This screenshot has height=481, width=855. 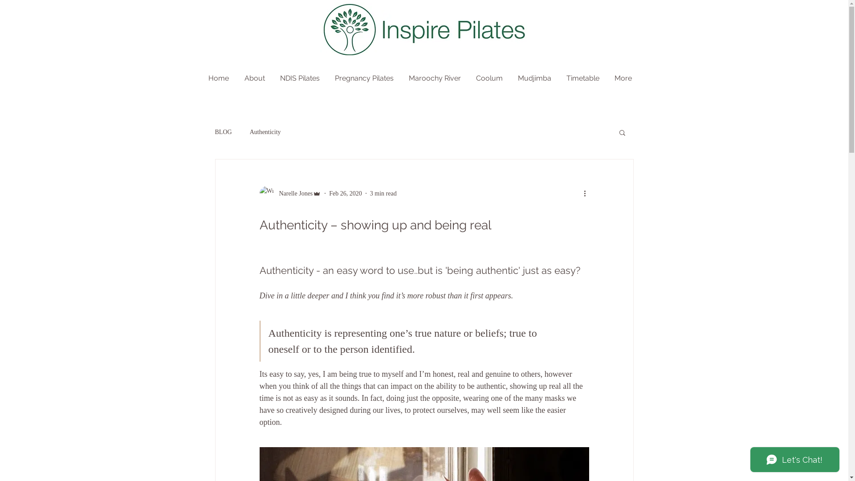 What do you see at coordinates (586, 78) in the screenshot?
I see `Timetable` at bounding box center [586, 78].